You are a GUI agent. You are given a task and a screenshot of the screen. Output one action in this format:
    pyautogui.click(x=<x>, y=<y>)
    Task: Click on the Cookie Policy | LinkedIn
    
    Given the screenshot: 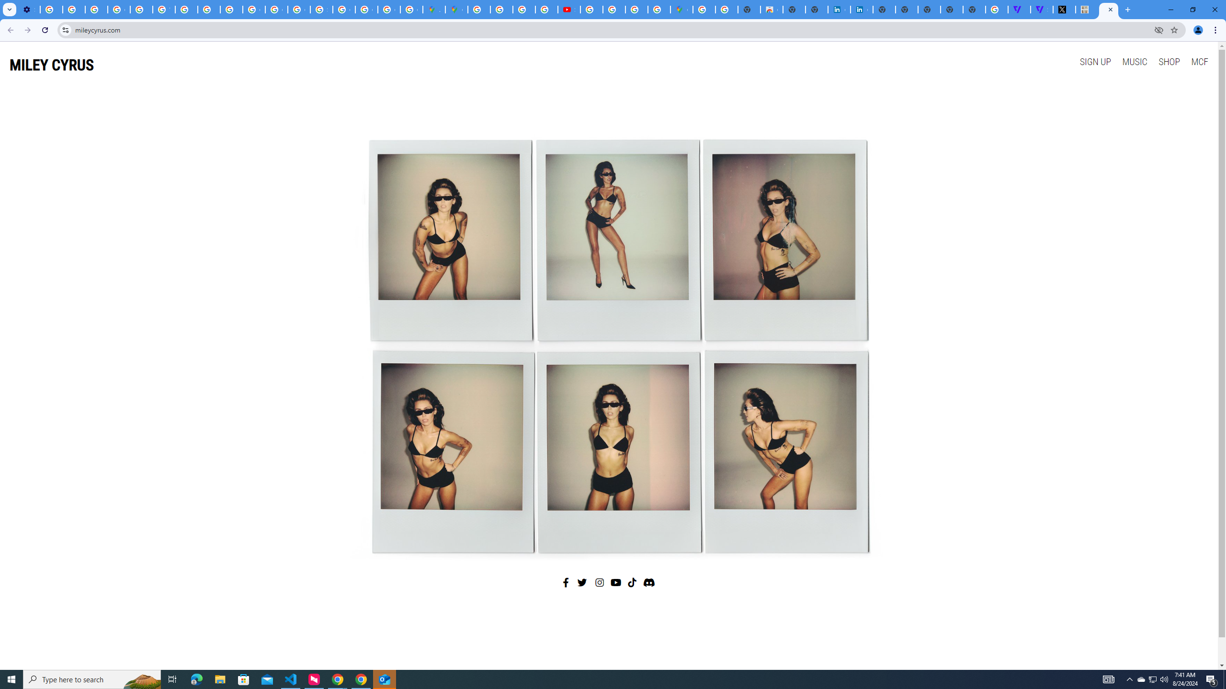 What is the action you would take?
    pyautogui.click(x=839, y=10)
    